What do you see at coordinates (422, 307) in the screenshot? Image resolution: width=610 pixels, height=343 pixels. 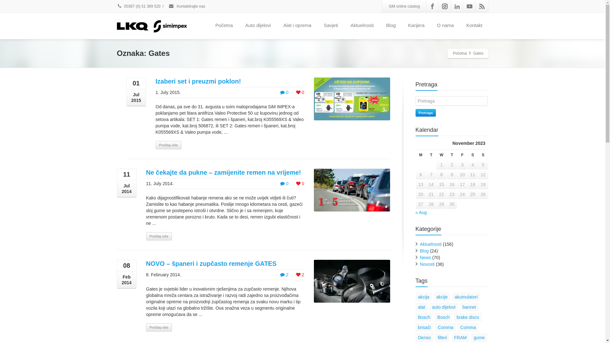 I see `alat` at bounding box center [422, 307].